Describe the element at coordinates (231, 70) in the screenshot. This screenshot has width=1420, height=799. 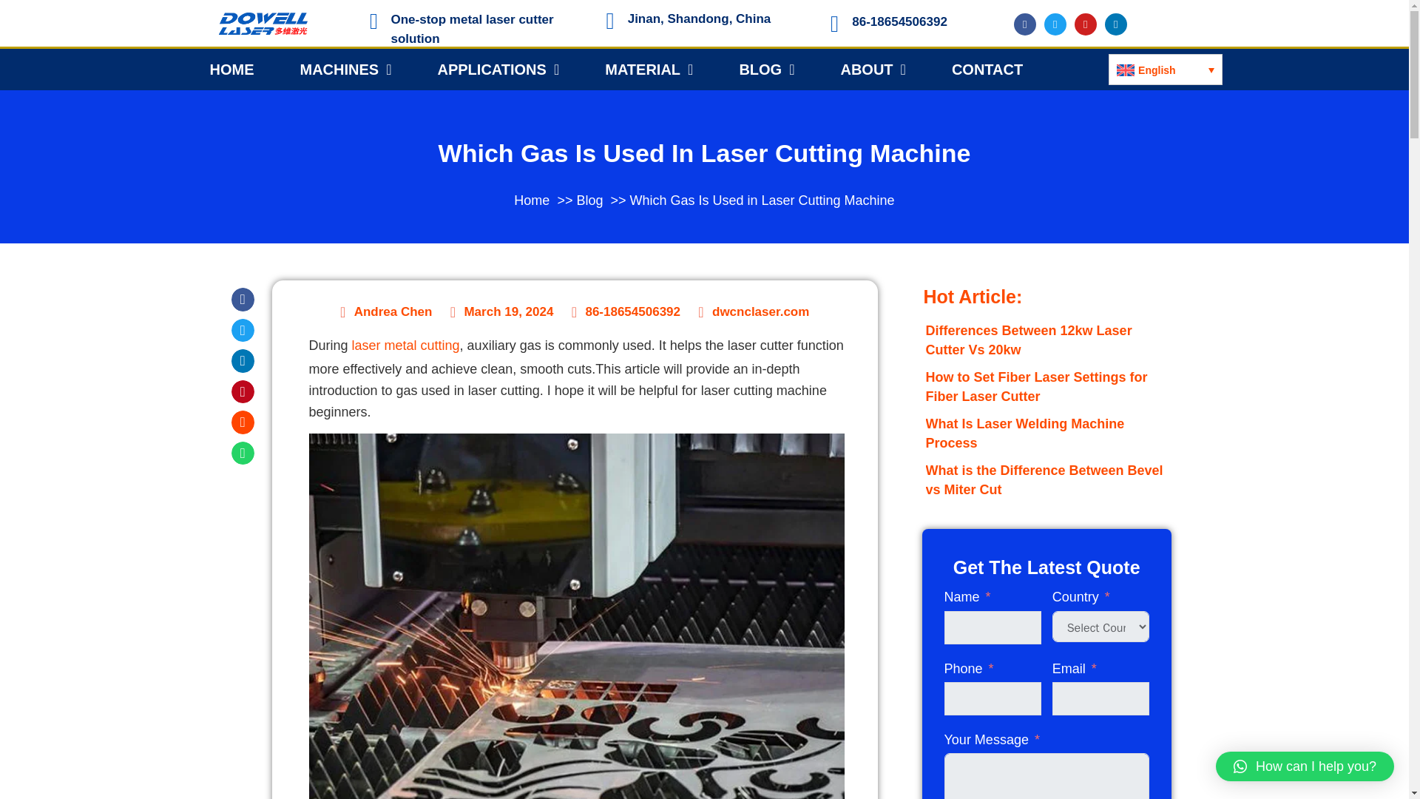
I see `HOME` at that location.